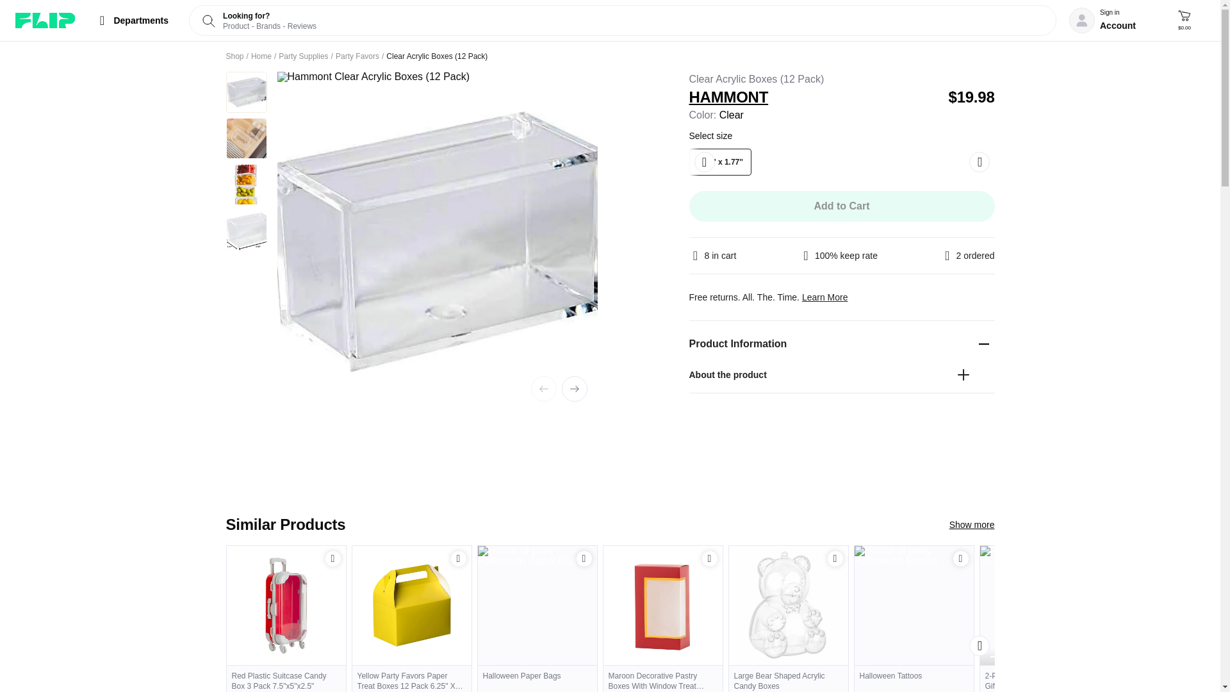 The width and height of the screenshot is (1230, 692). What do you see at coordinates (835, 559) in the screenshot?
I see `Add to Cart` at bounding box center [835, 559].